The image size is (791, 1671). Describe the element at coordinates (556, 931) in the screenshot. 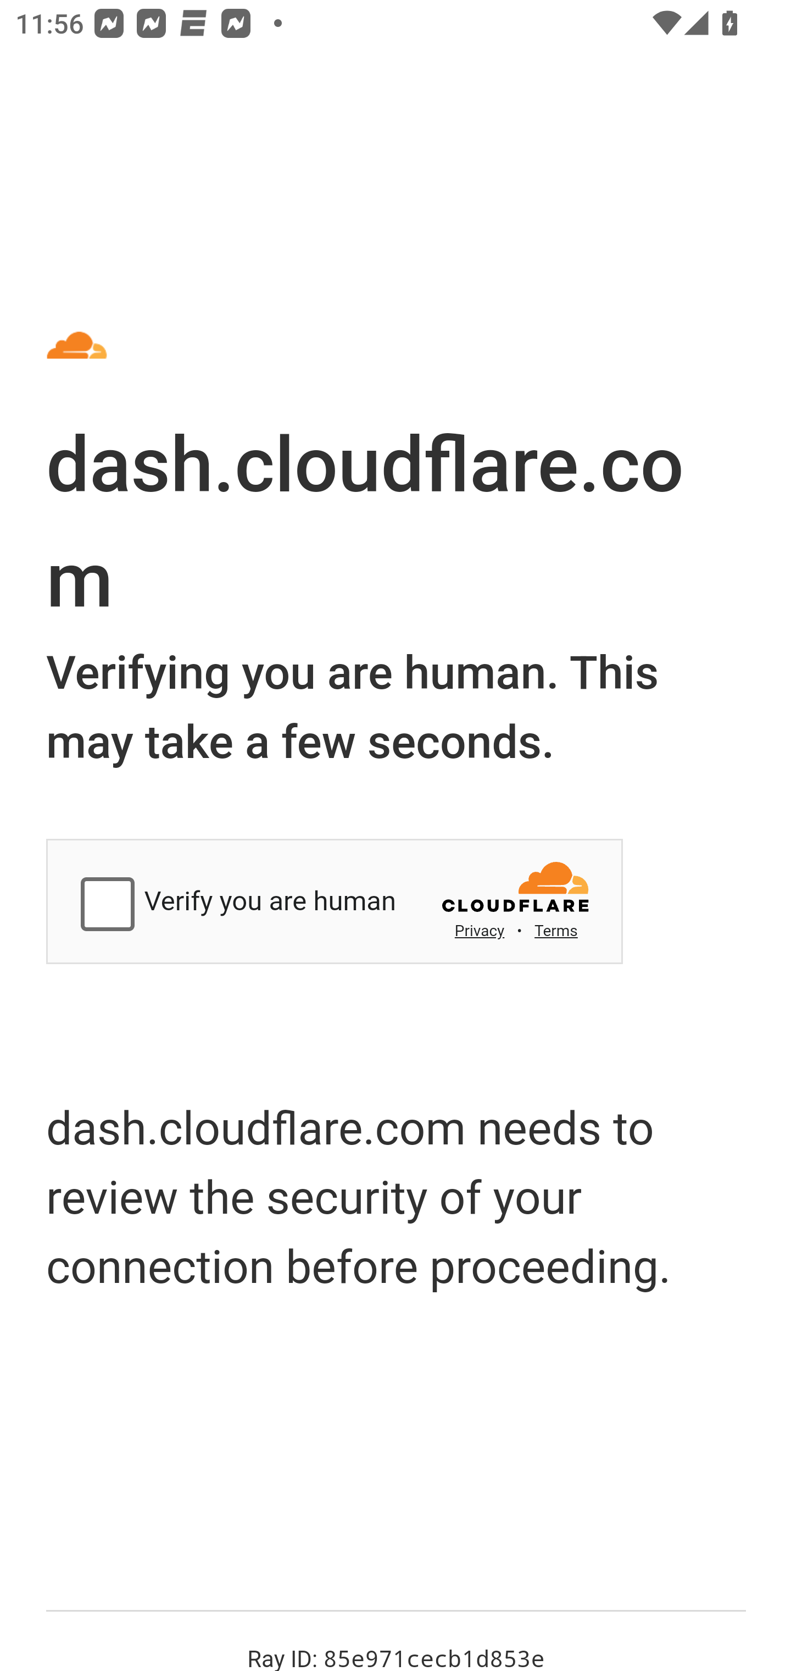

I see `Terms` at that location.